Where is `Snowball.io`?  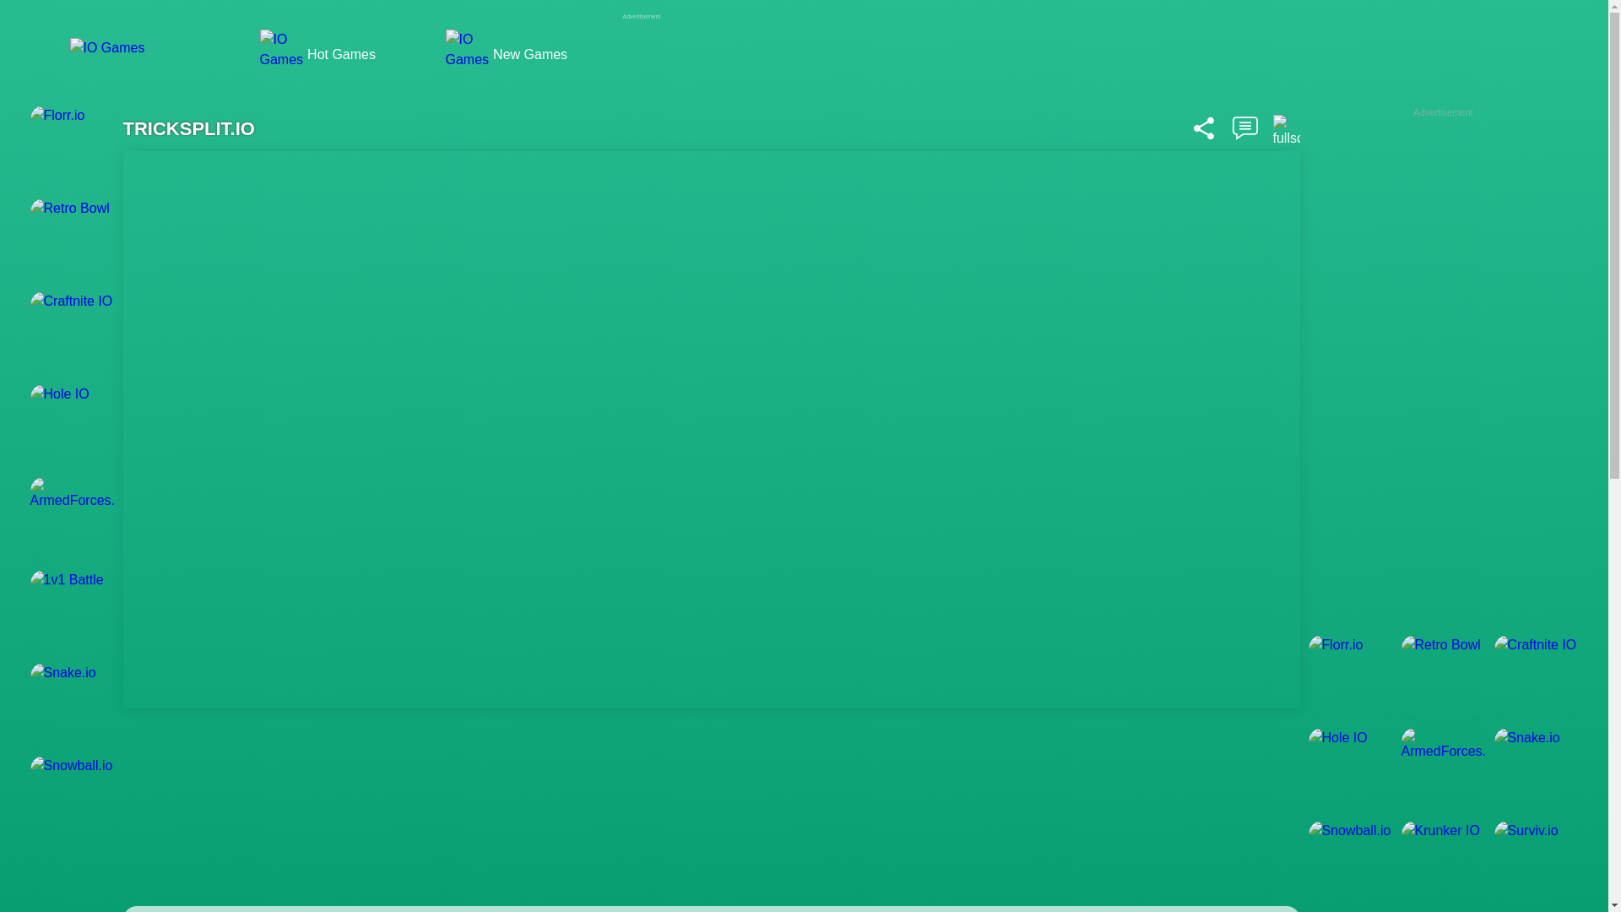
Snowball.io is located at coordinates (1350, 863).